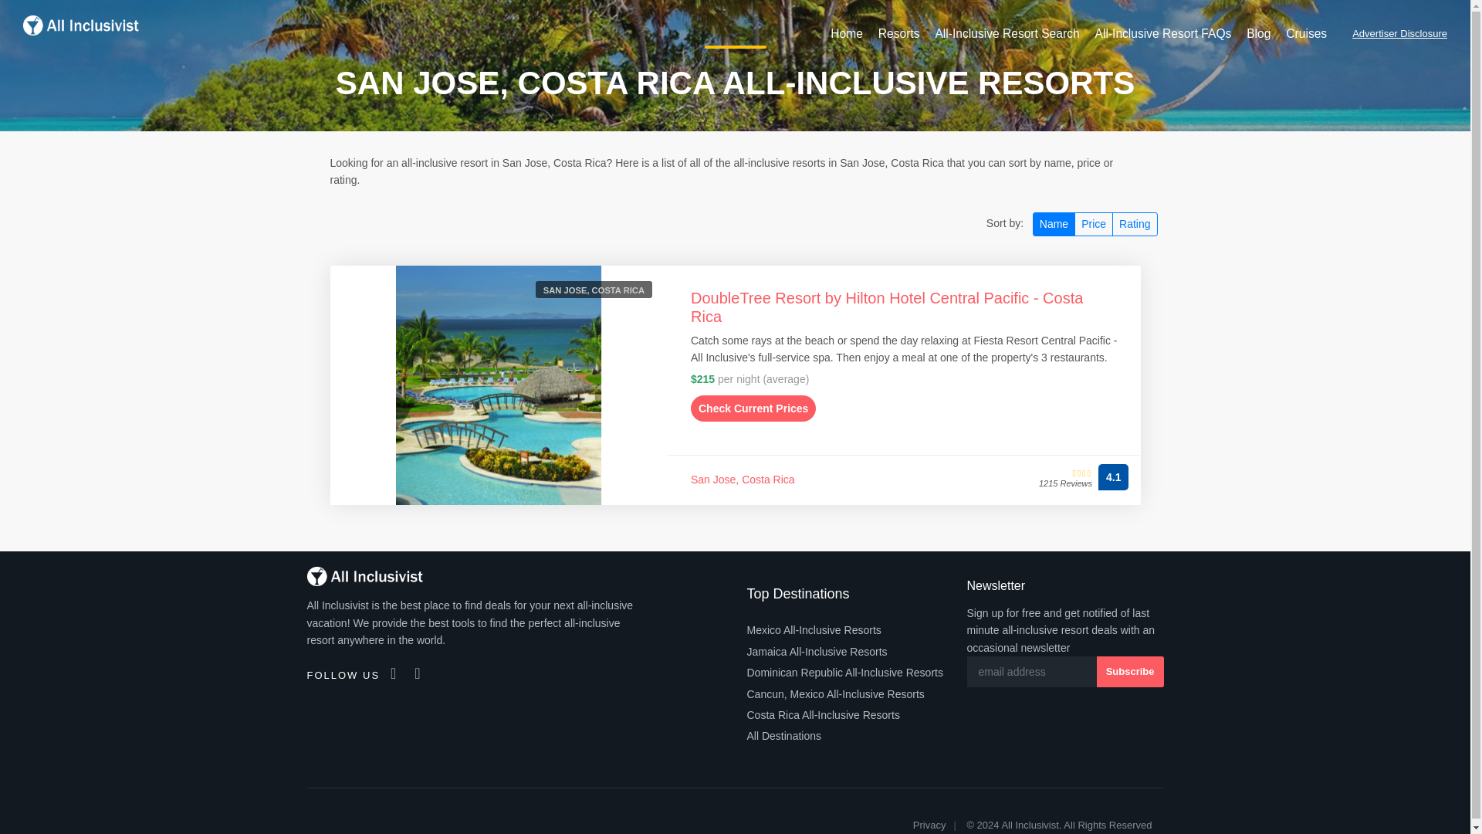 The height and width of the screenshot is (834, 1482). Describe the element at coordinates (753, 408) in the screenshot. I see `Check Current Prices` at that location.